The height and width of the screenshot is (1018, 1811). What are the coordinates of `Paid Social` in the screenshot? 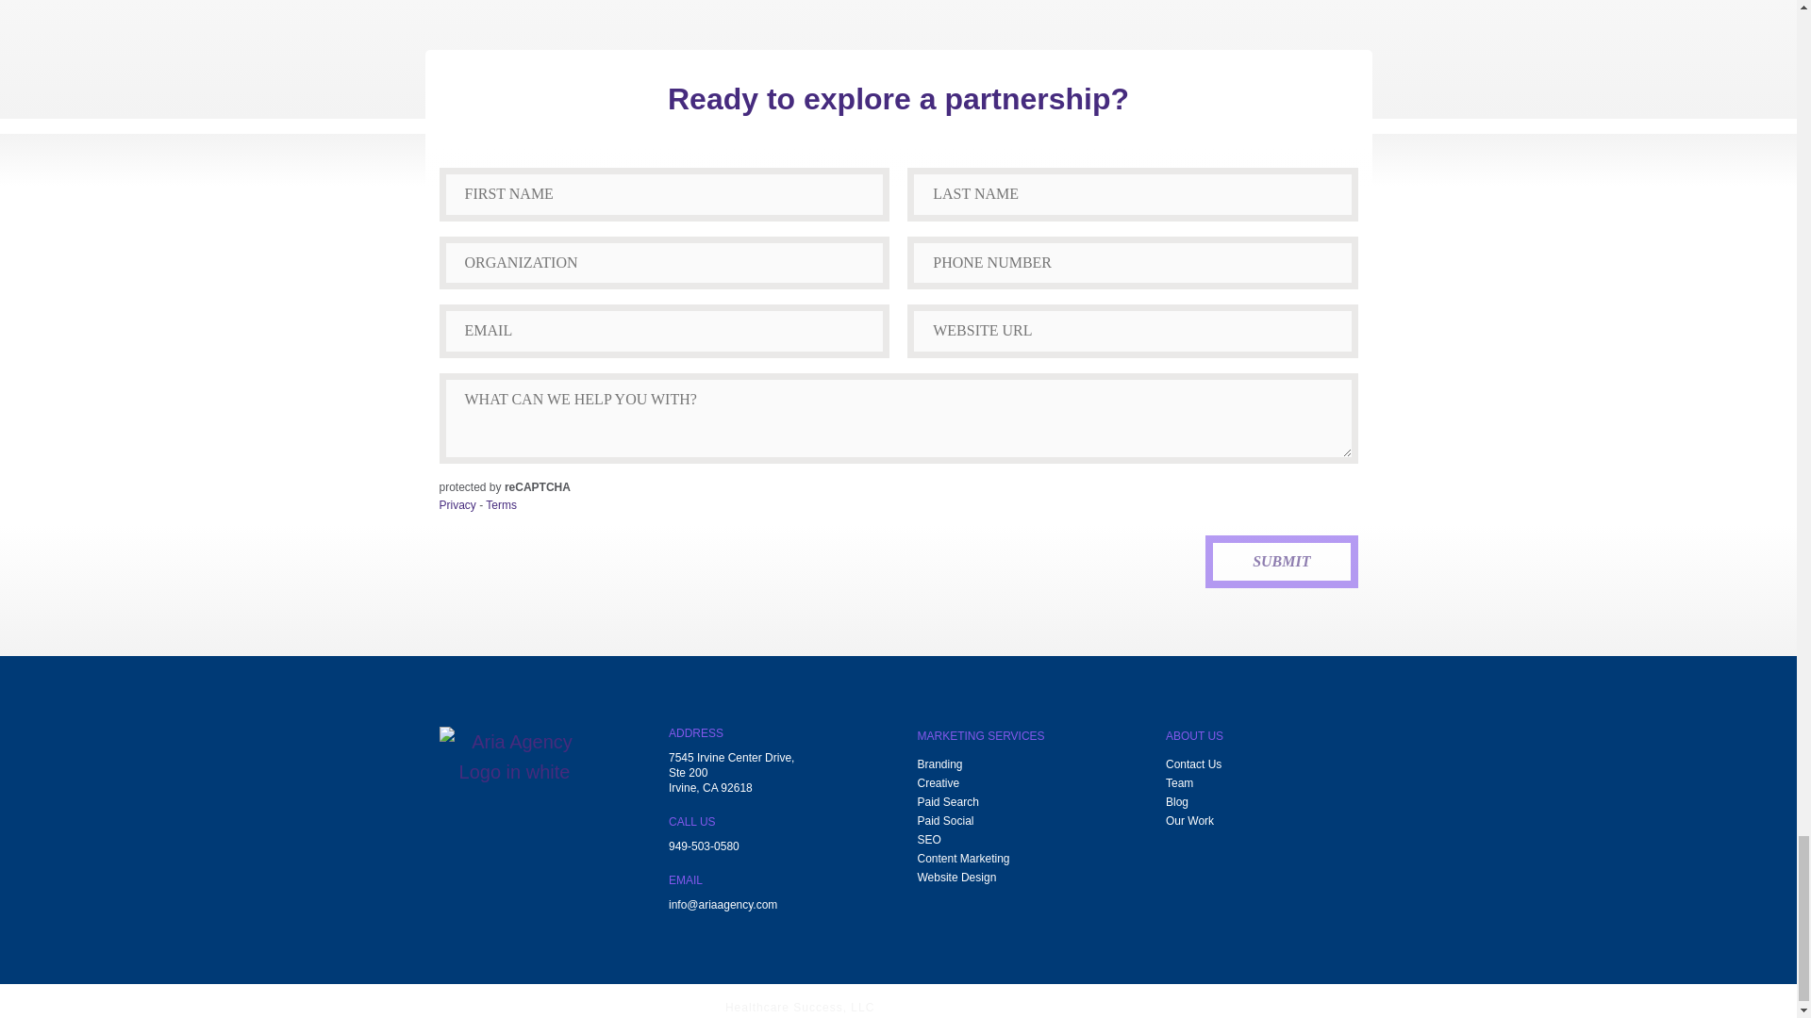 It's located at (945, 820).